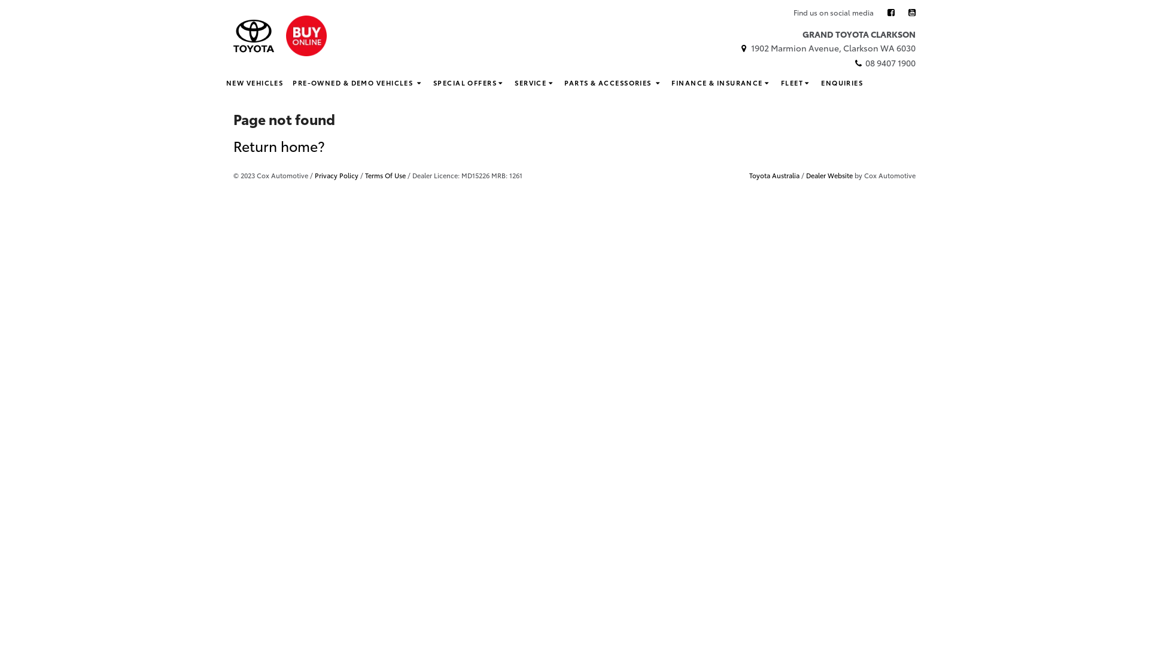 This screenshot has height=646, width=1149. I want to click on Toyota Australia, so click(774, 175).